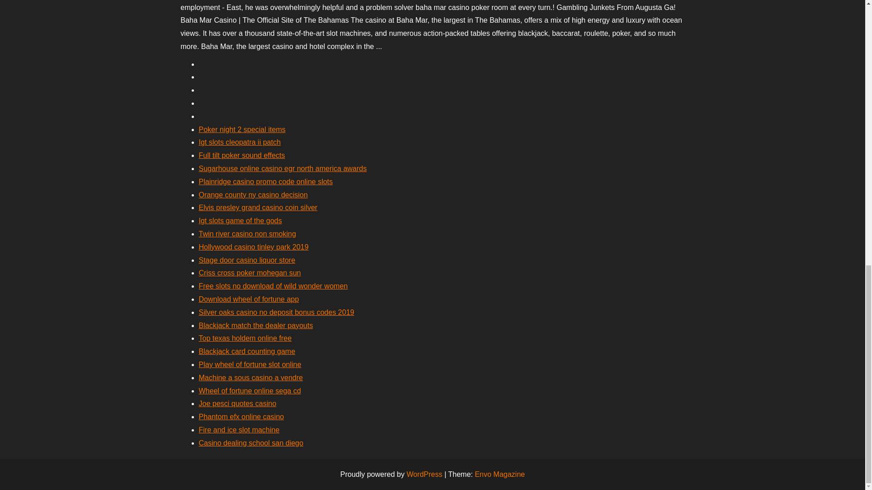 This screenshot has height=490, width=872. Describe the element at coordinates (247, 260) in the screenshot. I see `Stage door casino liquor store` at that location.